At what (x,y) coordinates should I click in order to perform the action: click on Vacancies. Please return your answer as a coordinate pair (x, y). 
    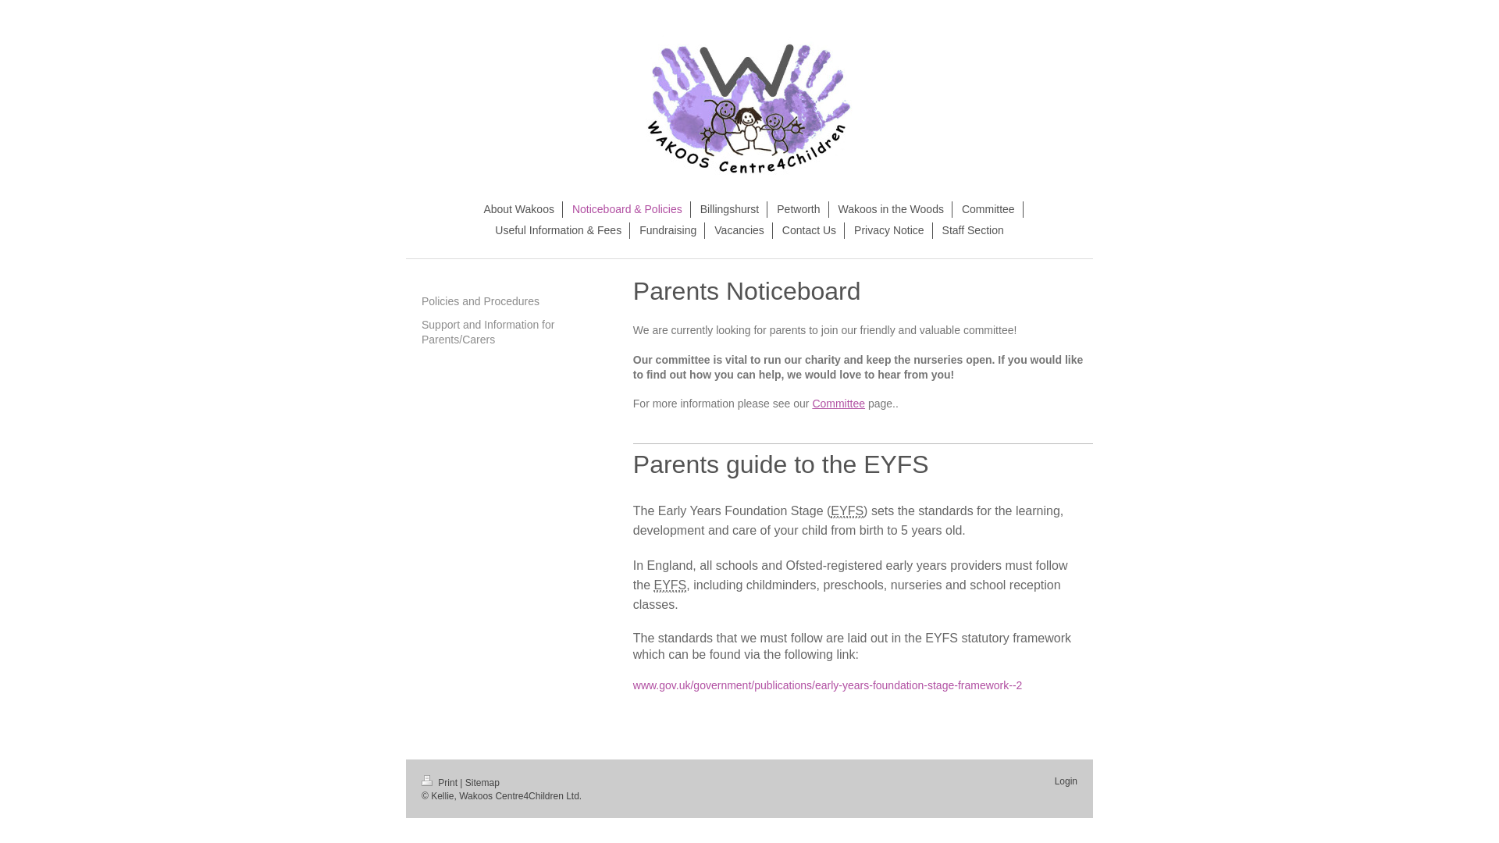
    Looking at the image, I should click on (739, 230).